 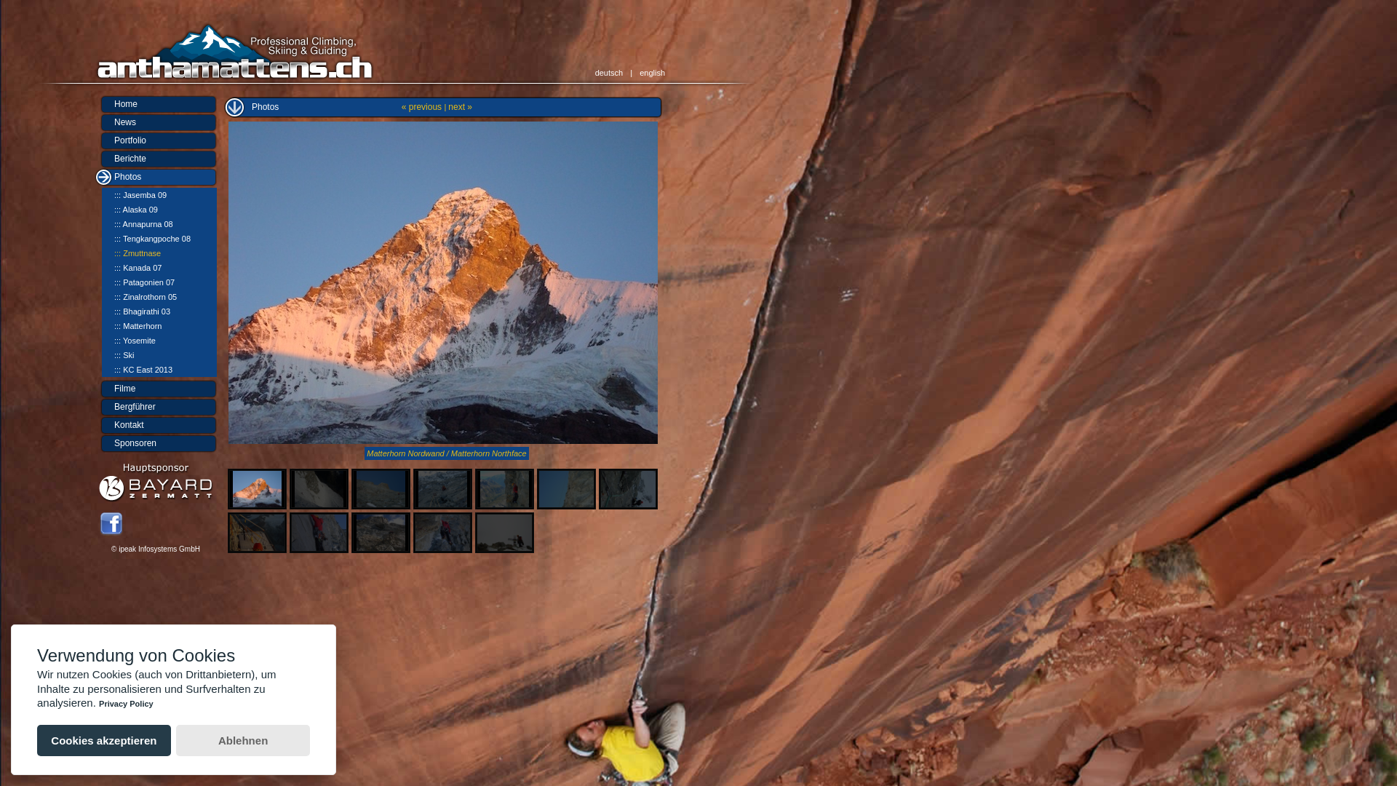 I want to click on Kontakt, so click(x=119, y=425).